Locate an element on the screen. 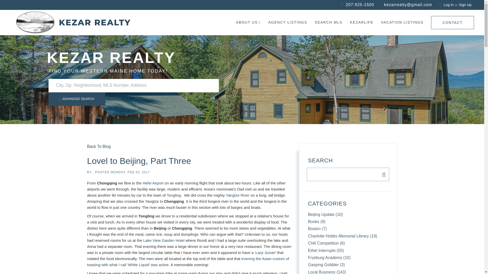 The width and height of the screenshot is (488, 274). VACATION LISTINGS is located at coordinates (402, 22).